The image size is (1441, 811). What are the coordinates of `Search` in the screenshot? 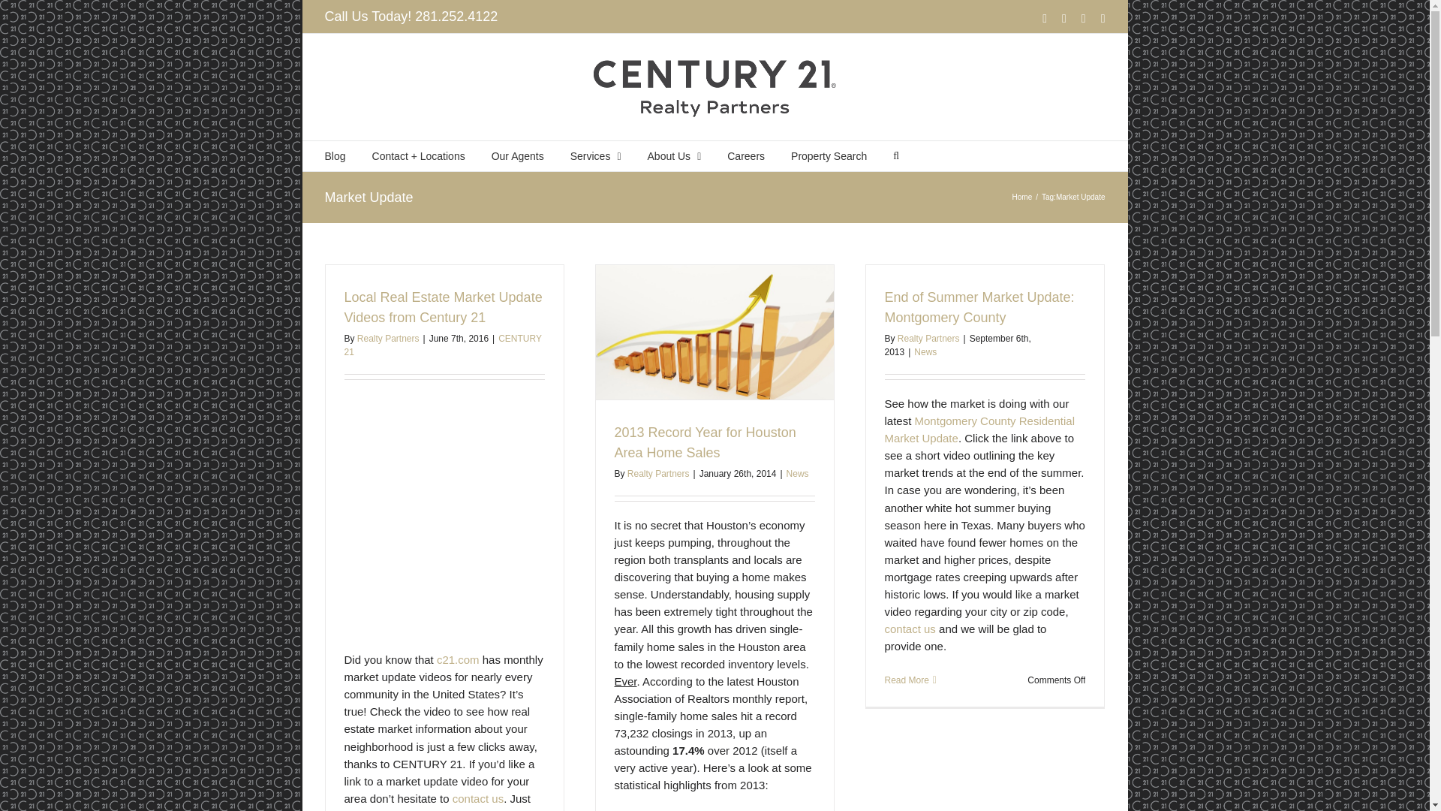 It's located at (896, 155).